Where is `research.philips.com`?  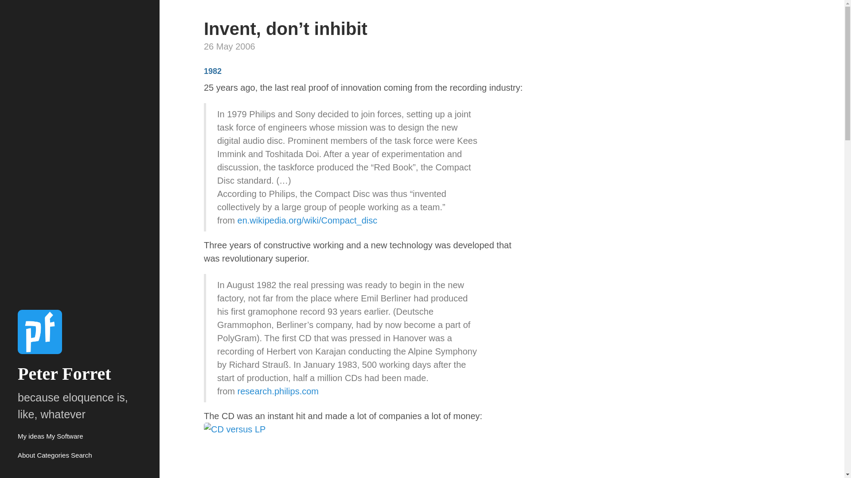 research.philips.com is located at coordinates (277, 390).